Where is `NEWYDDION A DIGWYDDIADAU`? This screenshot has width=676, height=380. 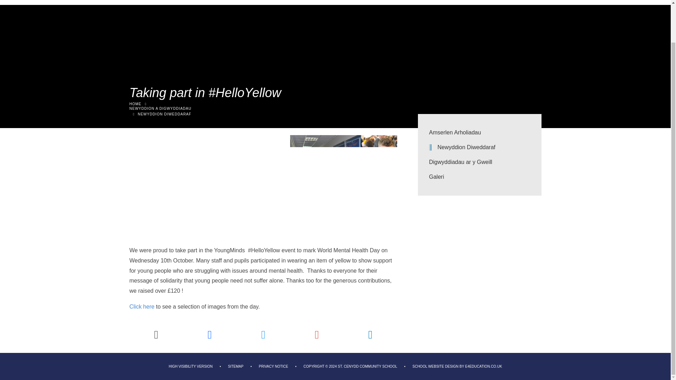 NEWYDDION A DIGWYDDIADAU is located at coordinates (335, 114).